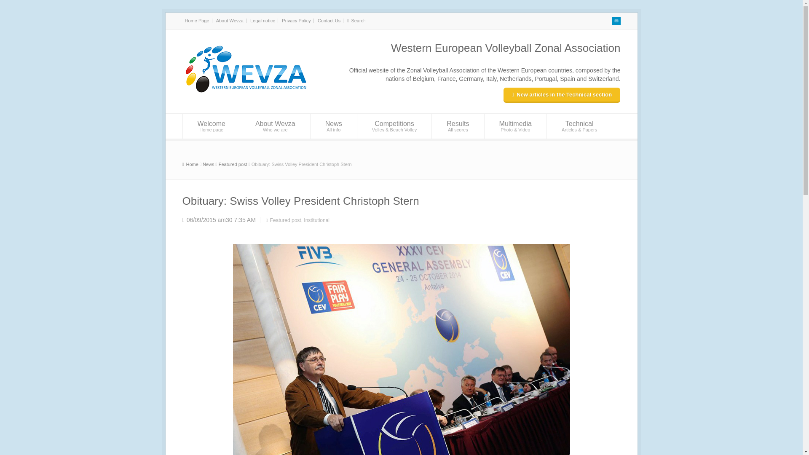  Describe the element at coordinates (212, 126) in the screenshot. I see `Contact Us` at that location.